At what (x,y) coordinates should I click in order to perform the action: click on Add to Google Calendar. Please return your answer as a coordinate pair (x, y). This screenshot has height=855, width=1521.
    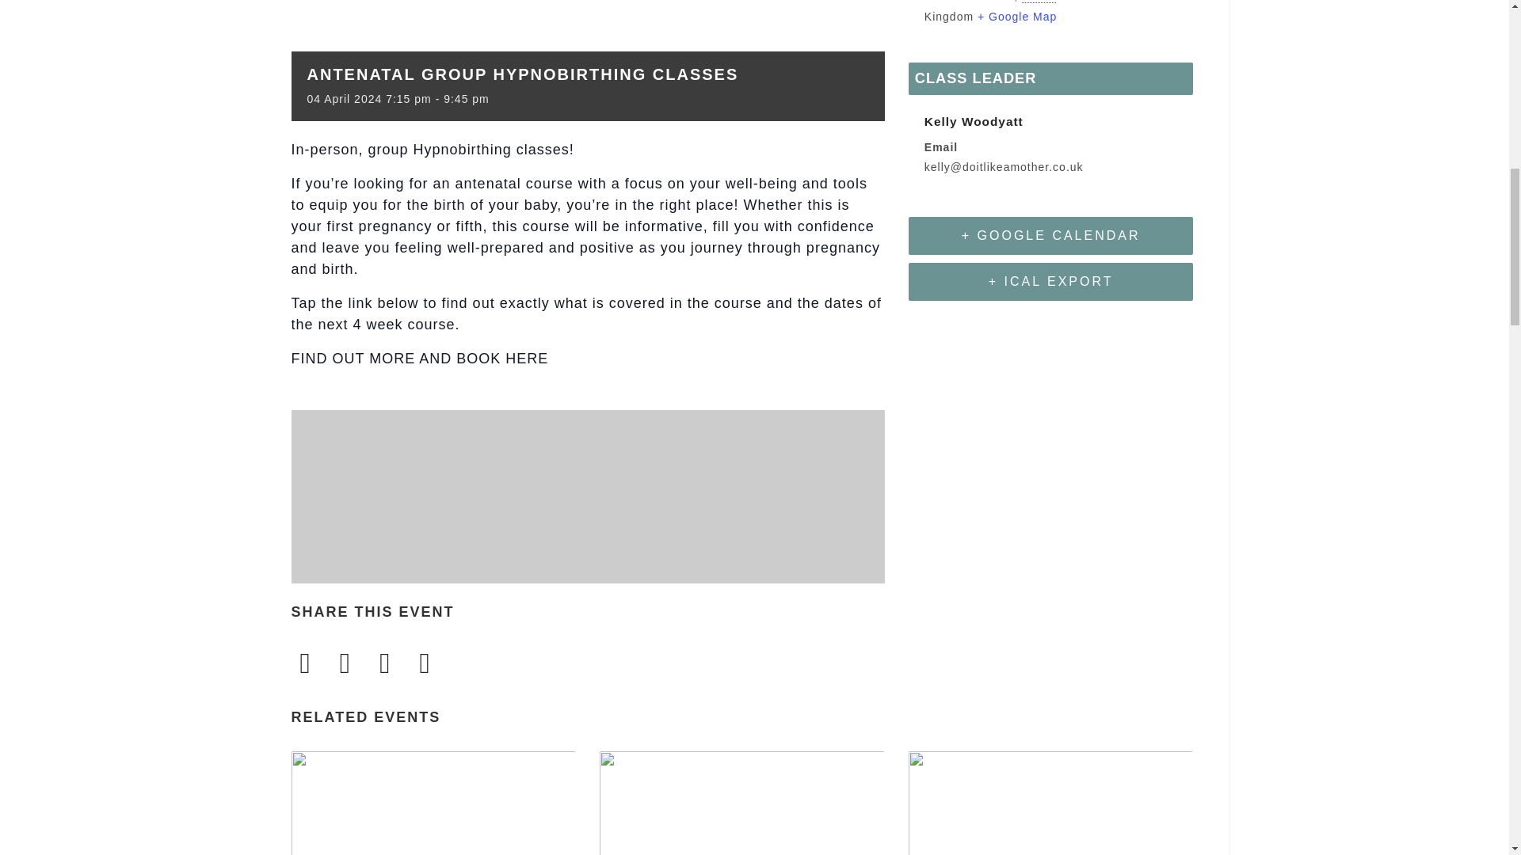
    Looking at the image, I should click on (1050, 236).